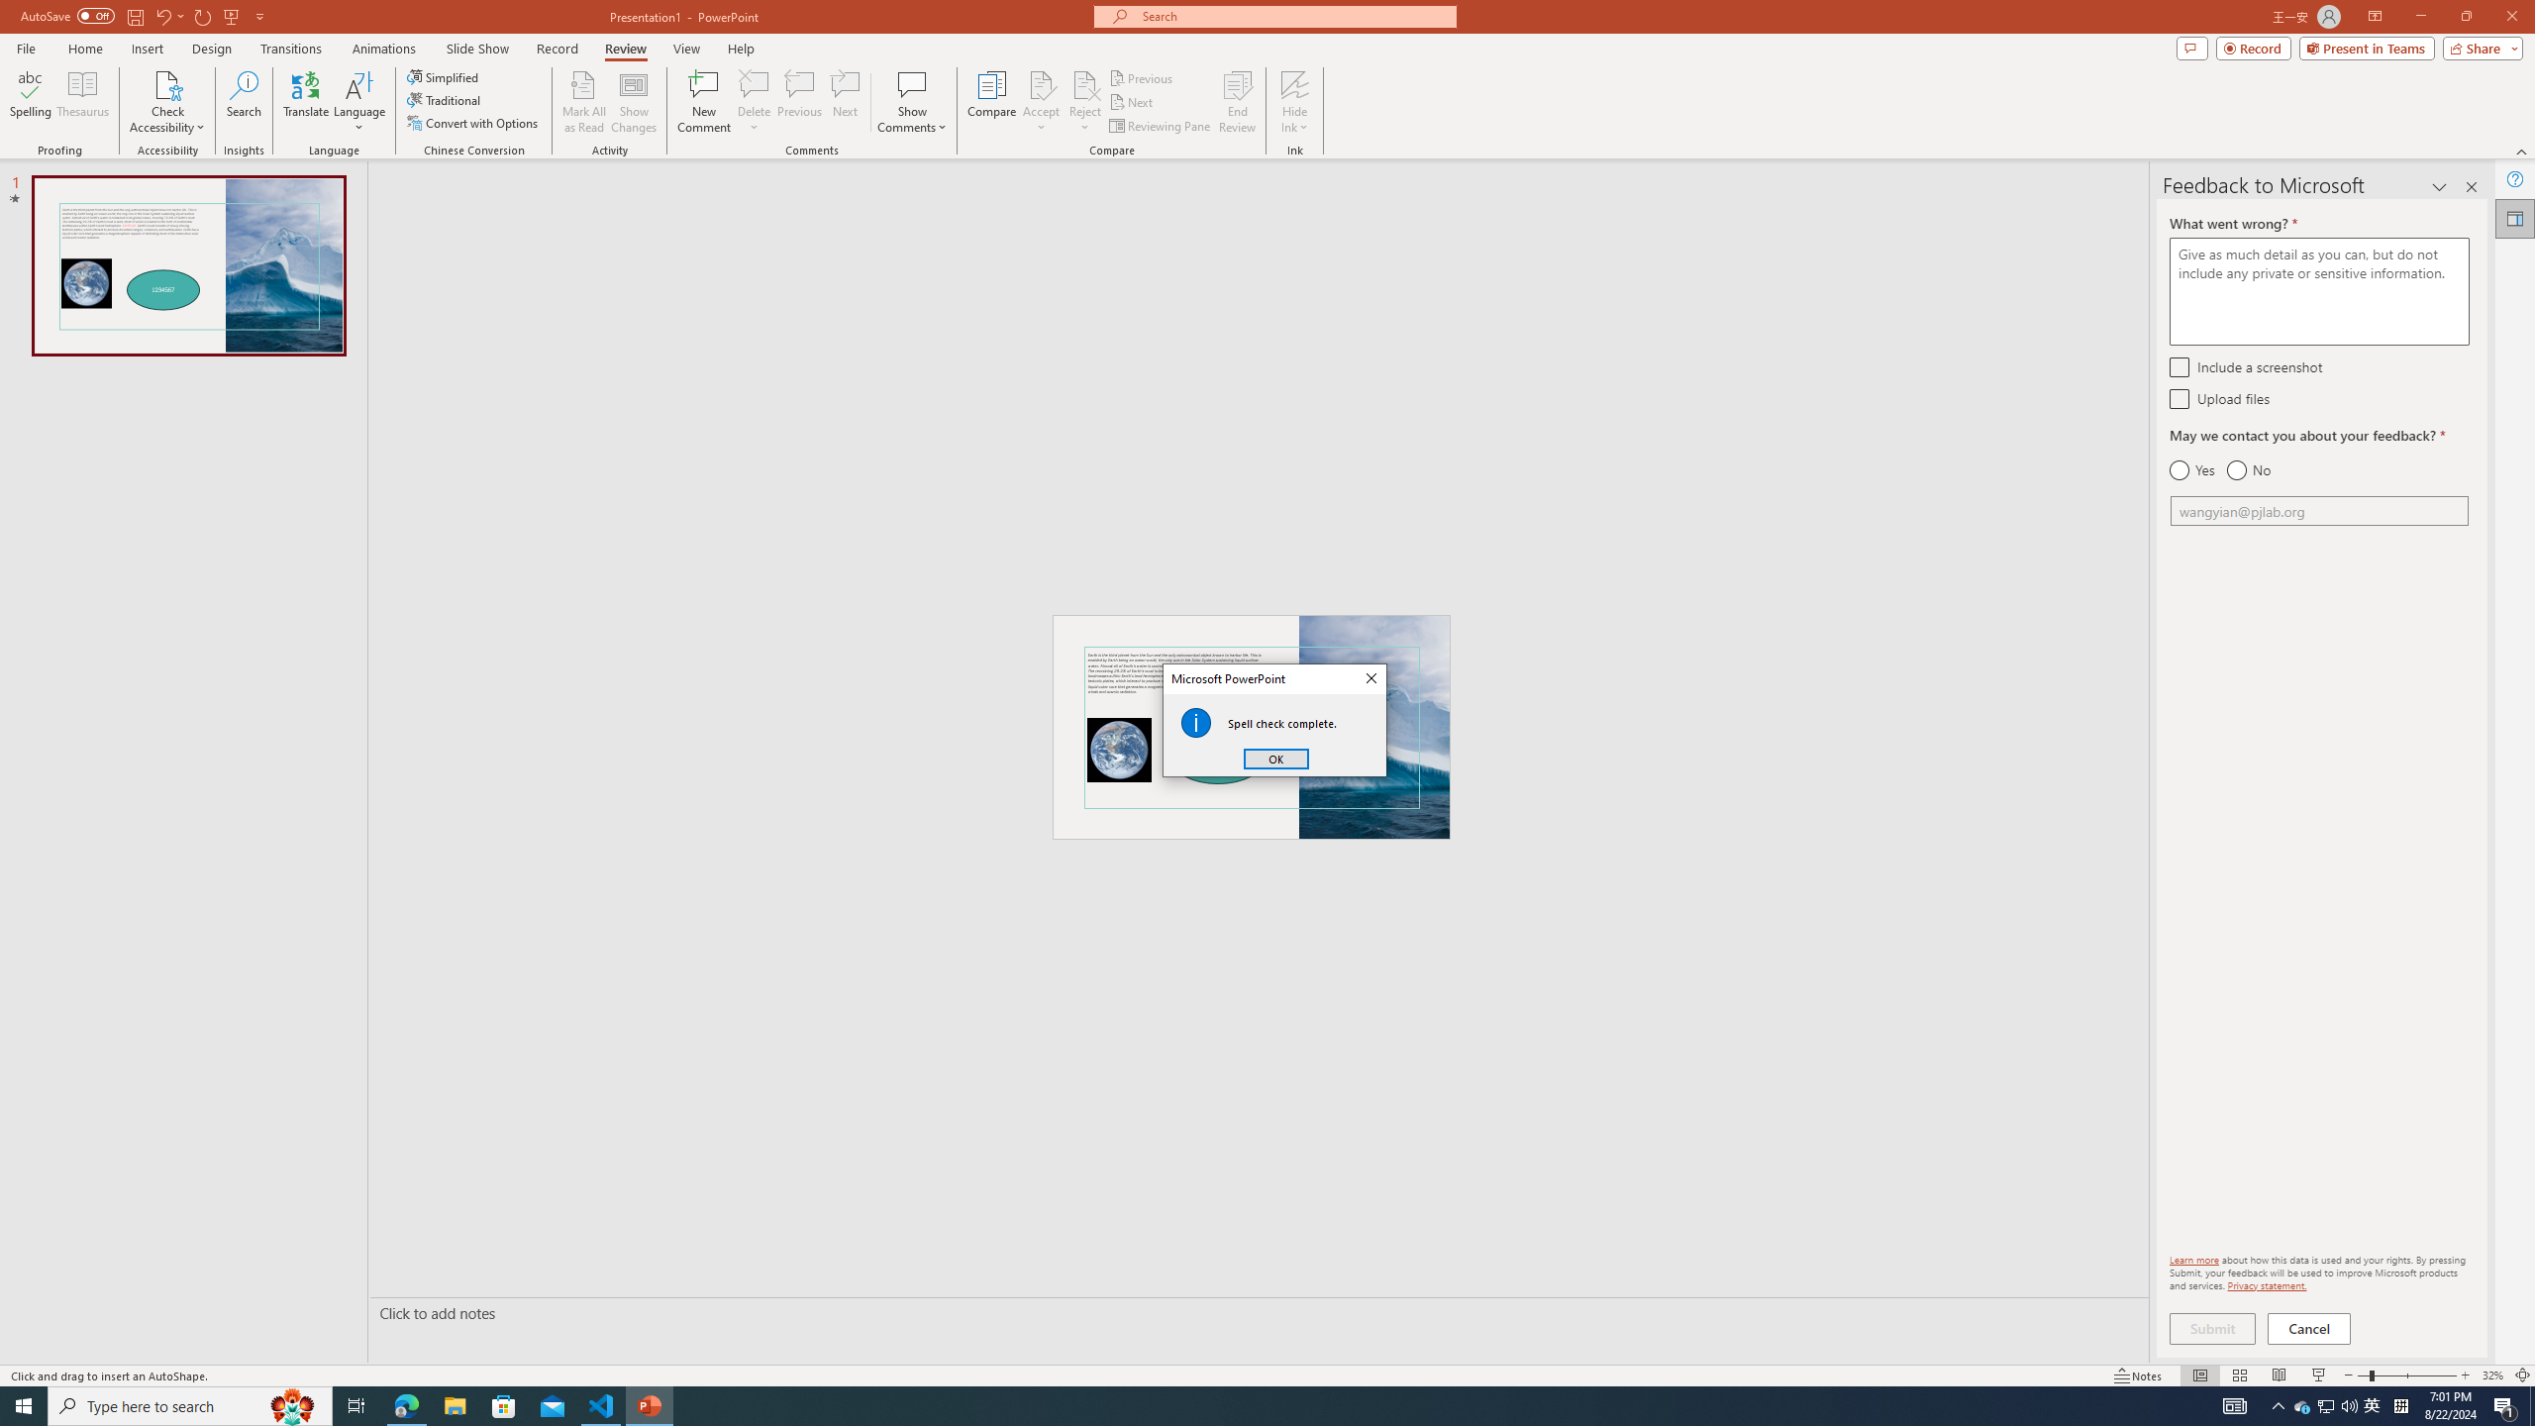 The height and width of the screenshot is (1426, 2535). What do you see at coordinates (1275, 759) in the screenshot?
I see `OK` at bounding box center [1275, 759].